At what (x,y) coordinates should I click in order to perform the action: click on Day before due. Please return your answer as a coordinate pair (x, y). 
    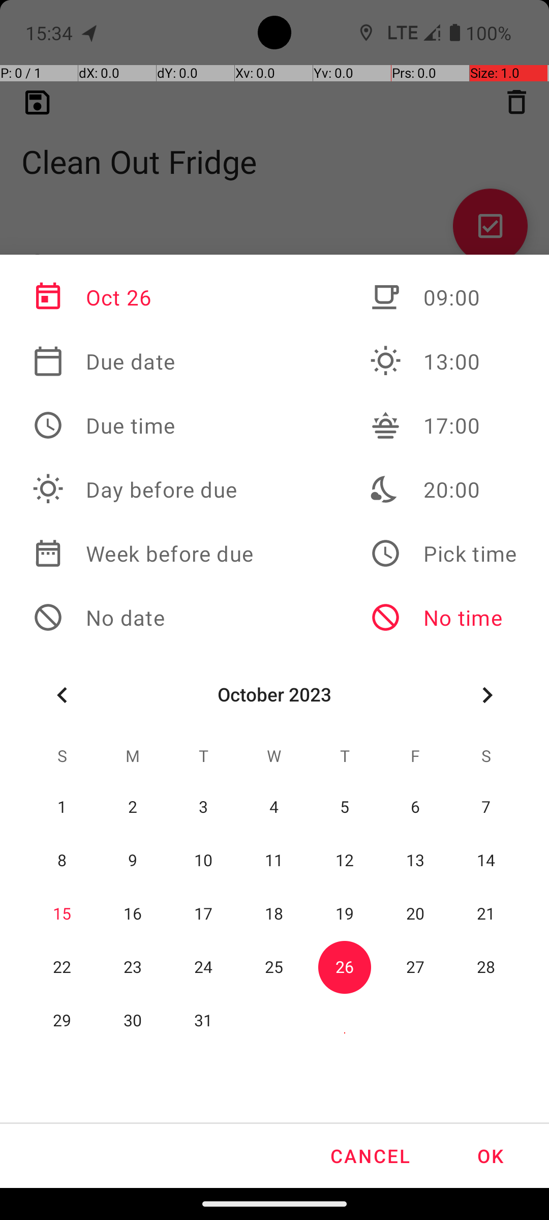
    Looking at the image, I should click on (143, 490).